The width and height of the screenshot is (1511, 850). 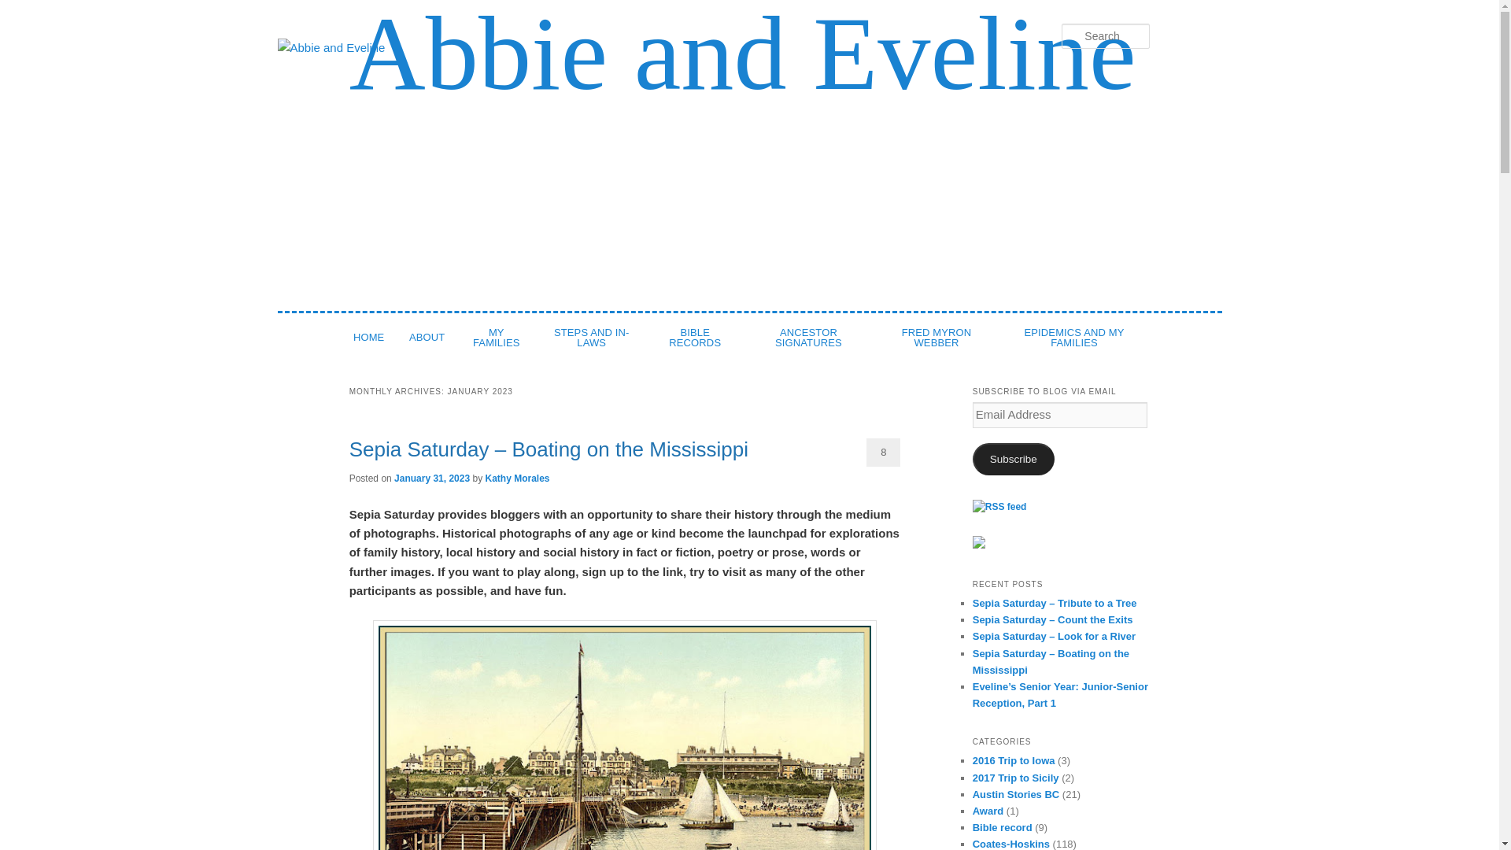 What do you see at coordinates (517, 478) in the screenshot?
I see `Kathy Morales` at bounding box center [517, 478].